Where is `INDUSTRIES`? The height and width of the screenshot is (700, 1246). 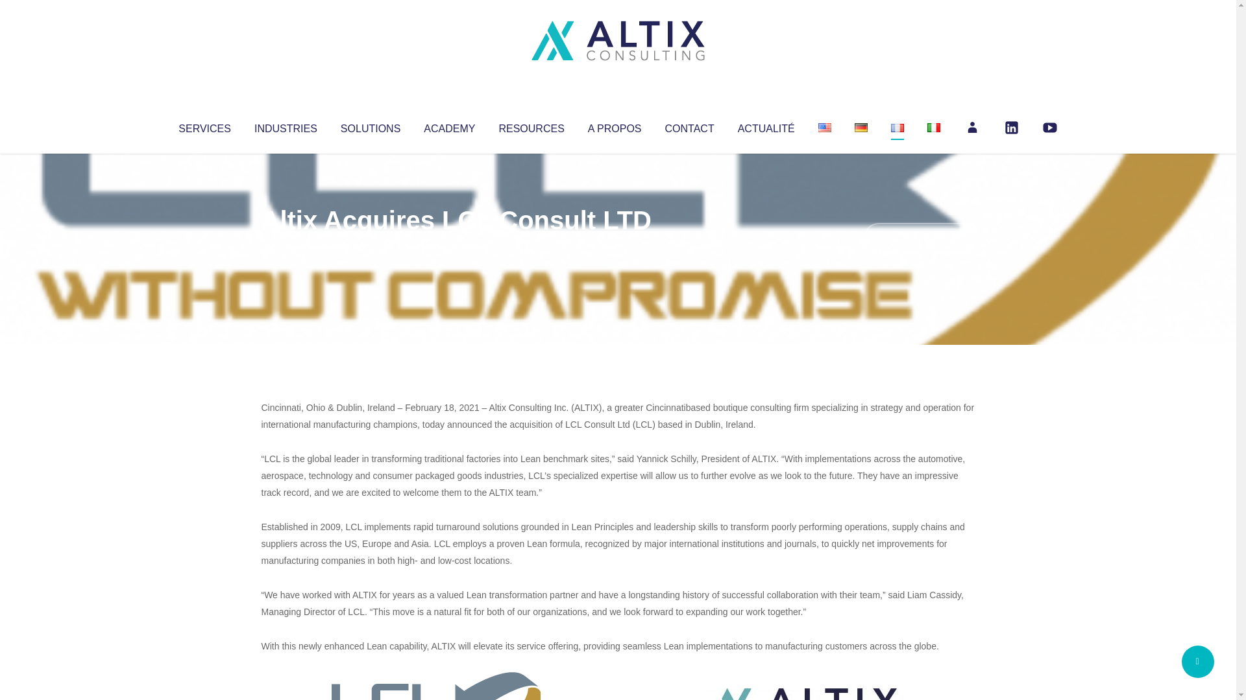
INDUSTRIES is located at coordinates (286, 126).